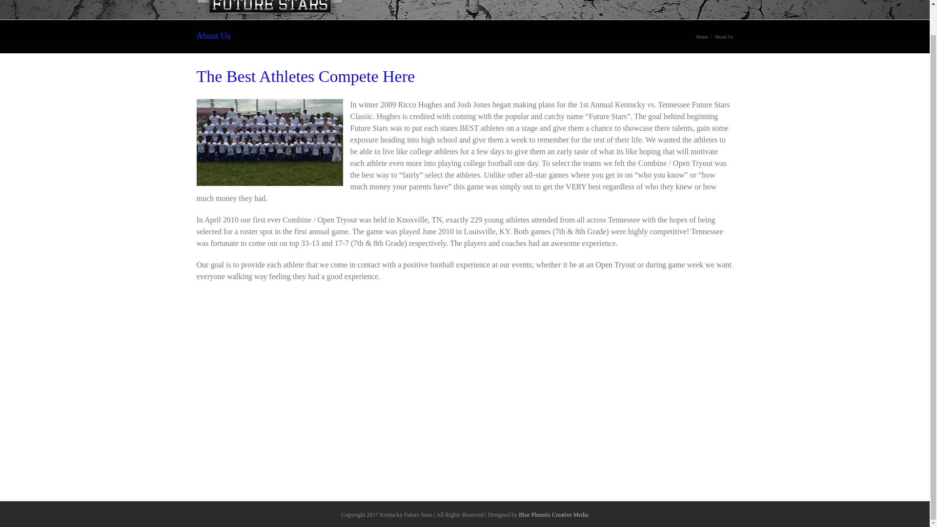 Image resolution: width=937 pixels, height=527 pixels. I want to click on About, so click(670, 6).